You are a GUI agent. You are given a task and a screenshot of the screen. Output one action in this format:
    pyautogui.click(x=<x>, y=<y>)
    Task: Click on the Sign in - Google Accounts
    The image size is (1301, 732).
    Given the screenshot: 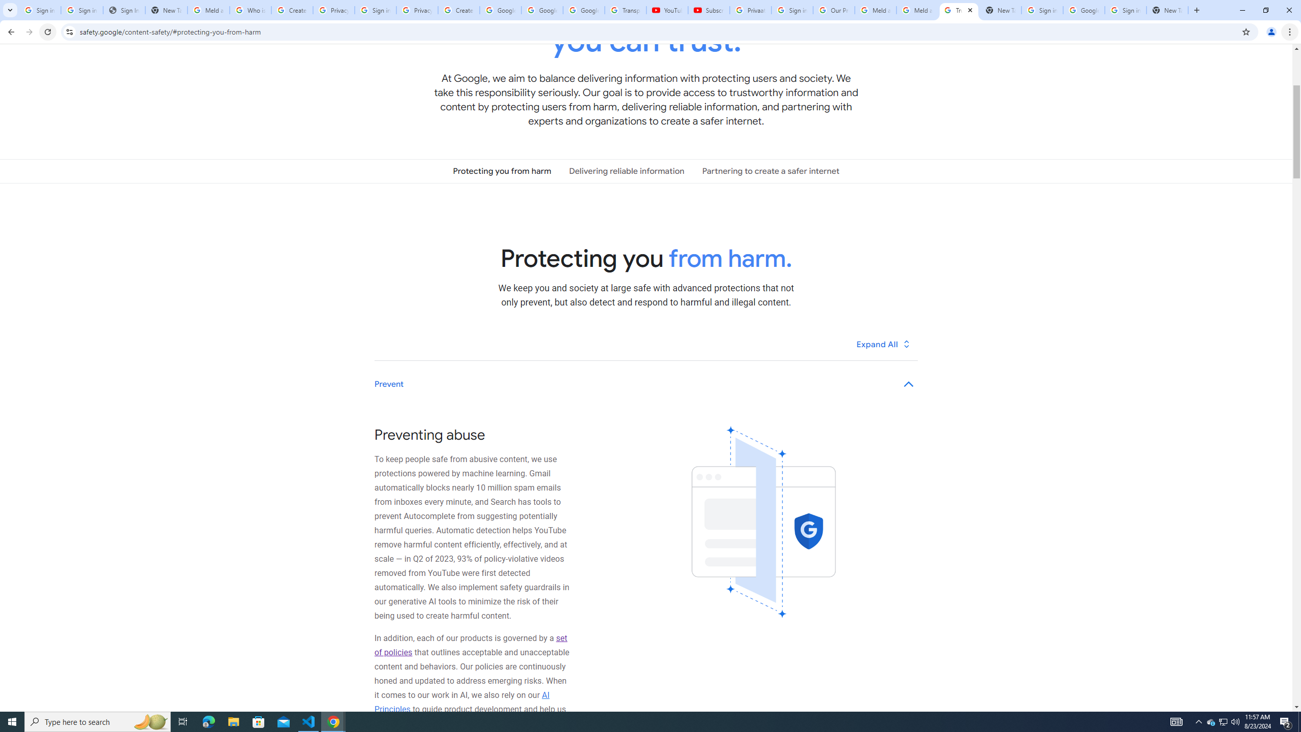 What is the action you would take?
    pyautogui.click(x=40, y=10)
    